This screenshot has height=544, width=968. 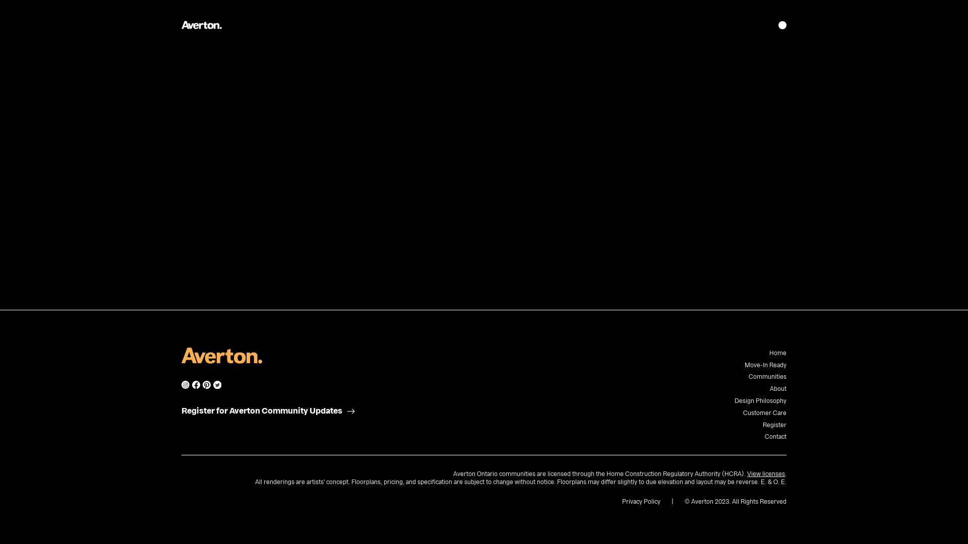 What do you see at coordinates (765, 365) in the screenshot?
I see `Move-In Ready` at bounding box center [765, 365].